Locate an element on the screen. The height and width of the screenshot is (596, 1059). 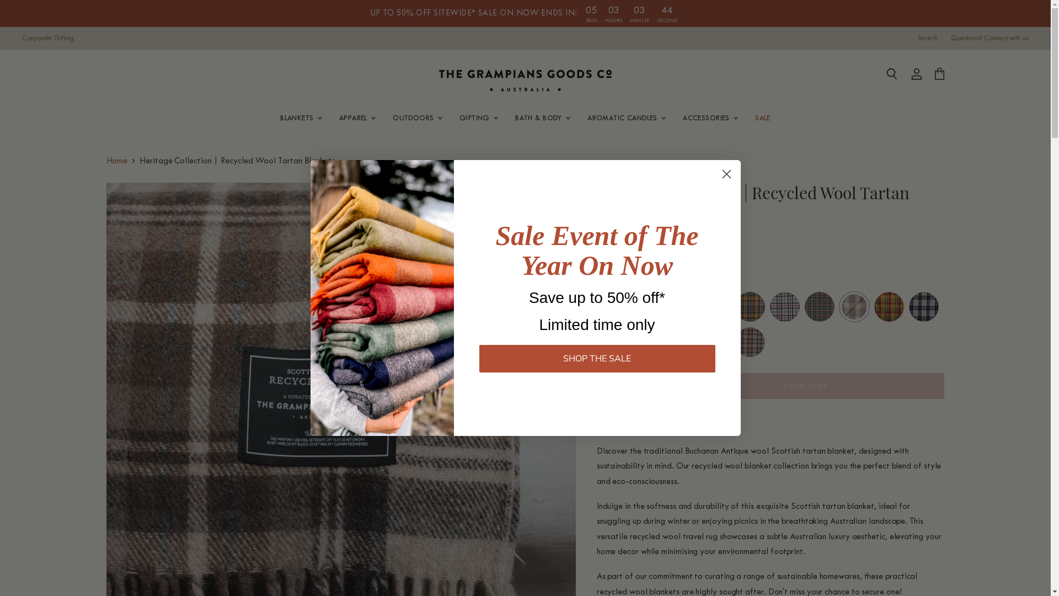
SALE is located at coordinates (763, 118).